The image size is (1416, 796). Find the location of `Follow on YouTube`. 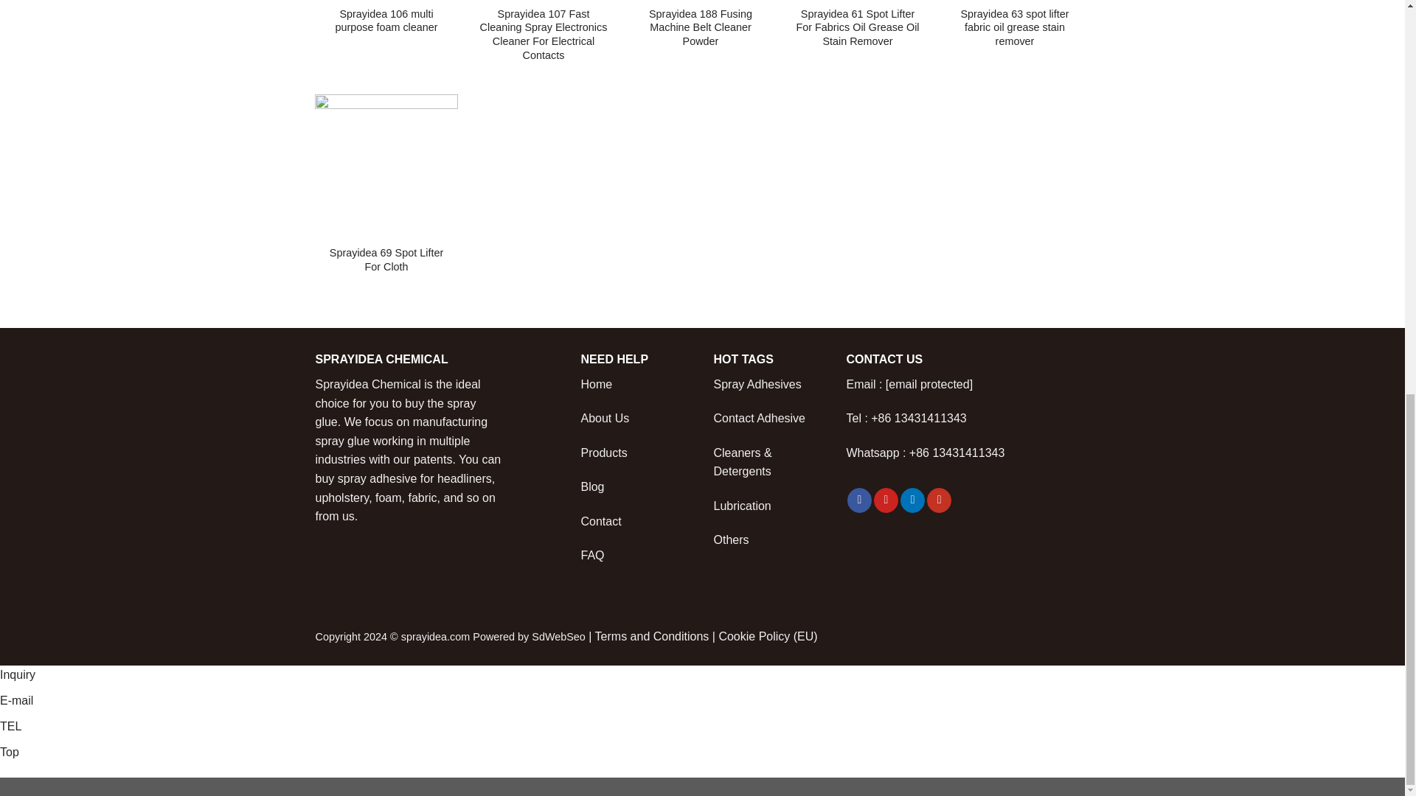

Follow on YouTube is located at coordinates (940, 500).